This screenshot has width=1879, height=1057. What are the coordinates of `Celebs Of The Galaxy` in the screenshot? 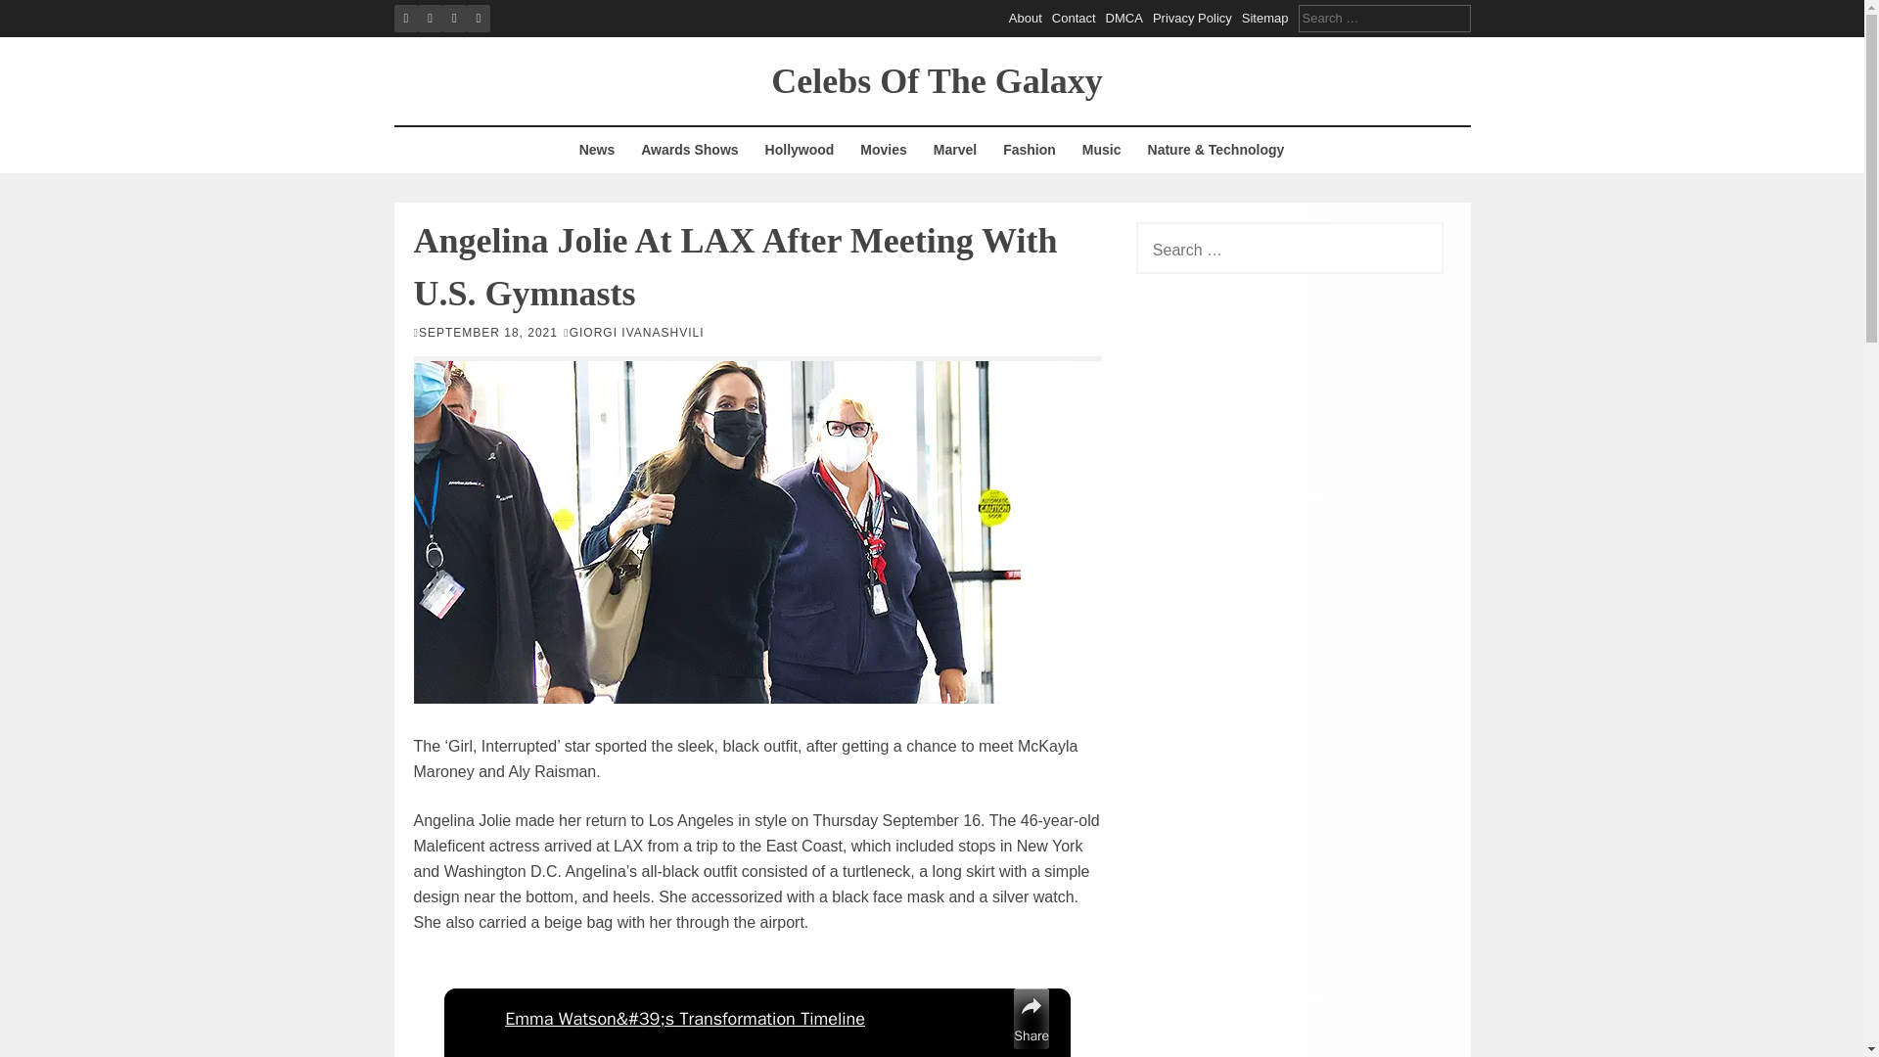 It's located at (936, 79).